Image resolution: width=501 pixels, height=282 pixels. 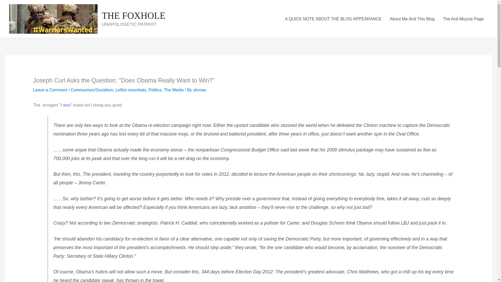 I want to click on View all posts by sfcmac, so click(x=200, y=90).